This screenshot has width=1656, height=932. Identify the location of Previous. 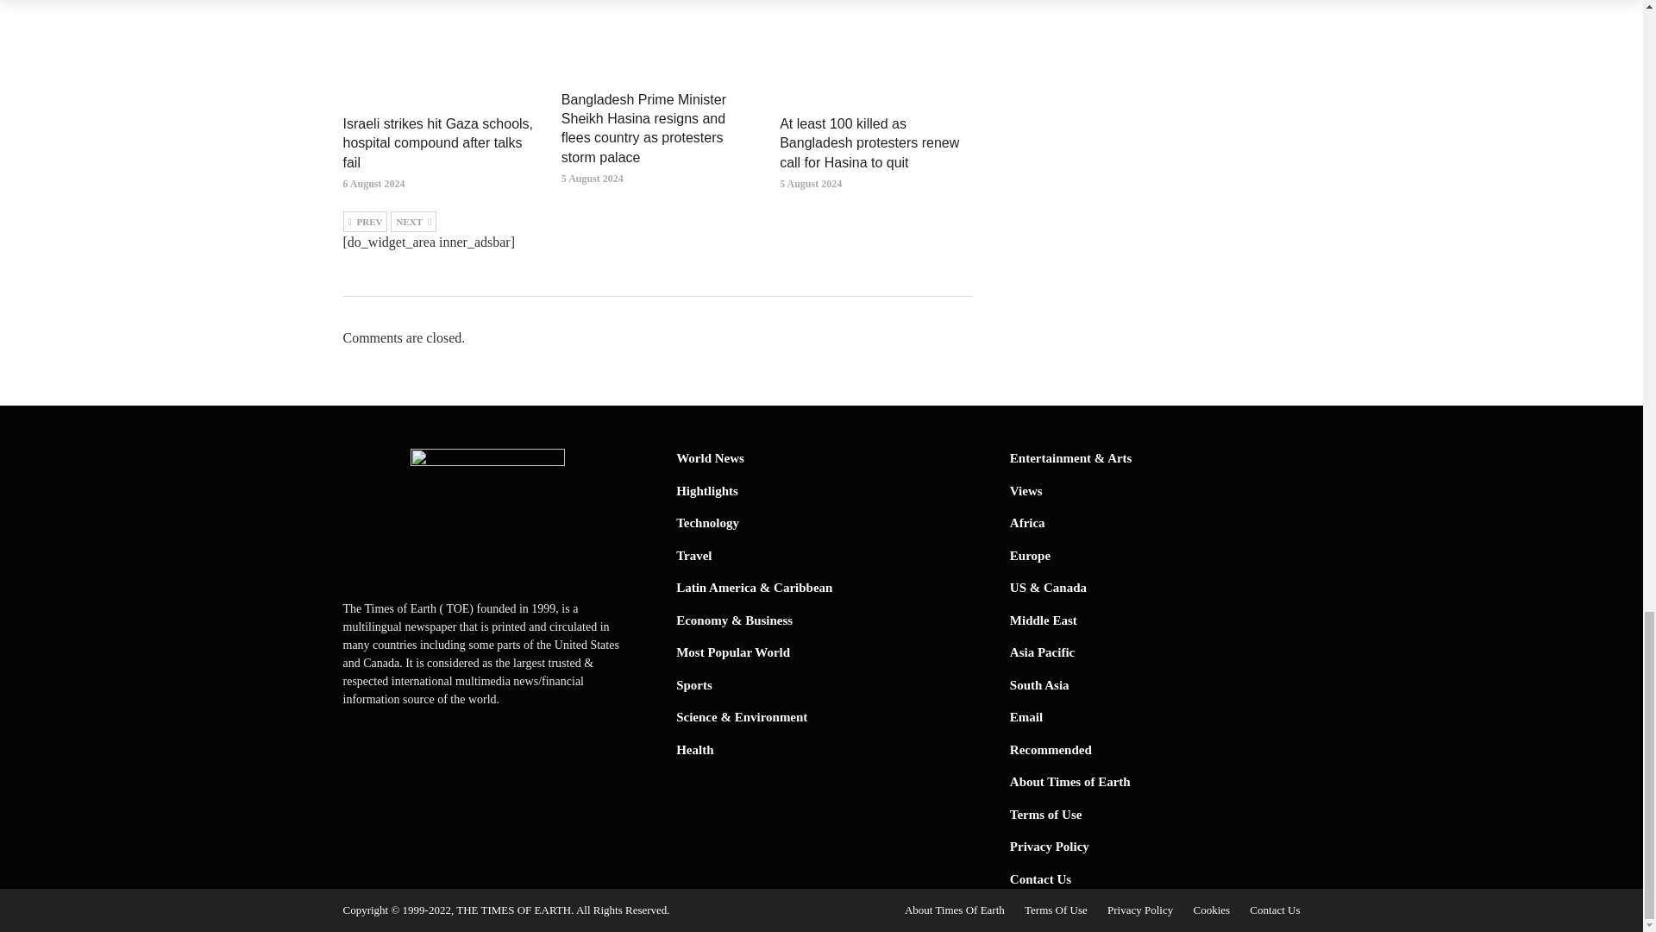
(365, 221).